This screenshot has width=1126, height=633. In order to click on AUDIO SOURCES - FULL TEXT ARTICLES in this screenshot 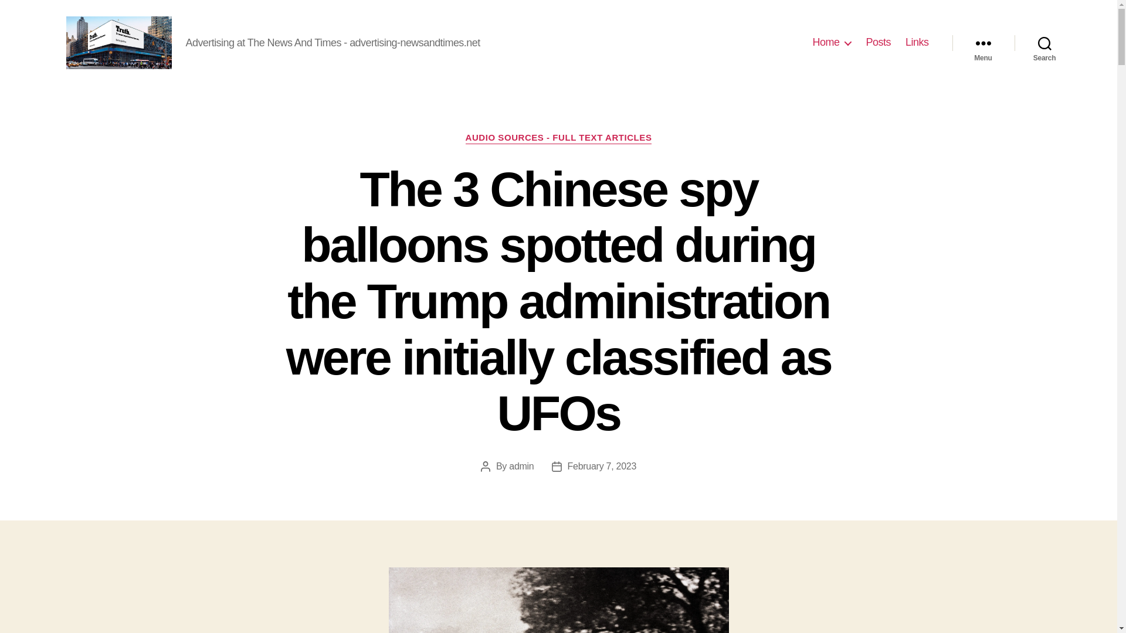, I will do `click(558, 138)`.